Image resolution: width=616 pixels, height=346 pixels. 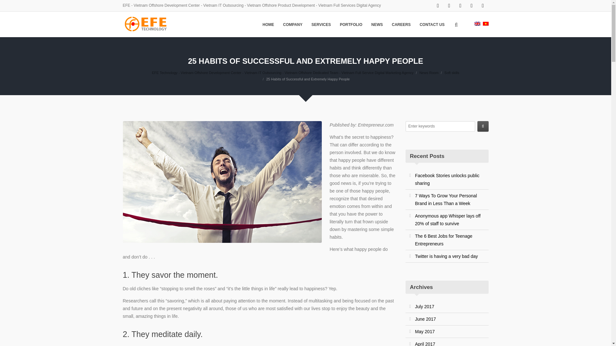 What do you see at coordinates (377, 24) in the screenshot?
I see `NEWS` at bounding box center [377, 24].